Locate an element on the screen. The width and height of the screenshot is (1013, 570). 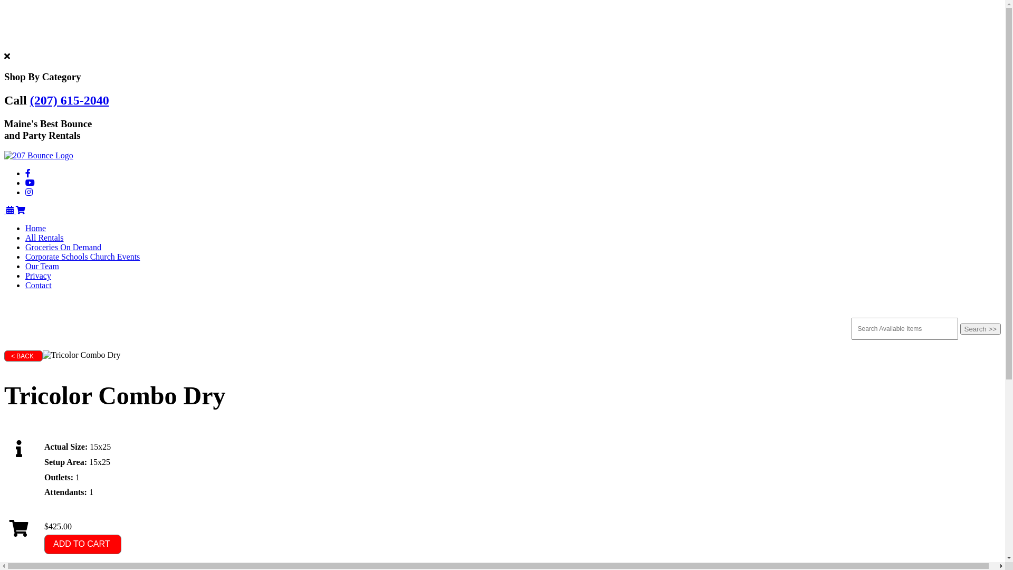
Contact is located at coordinates (39, 285).